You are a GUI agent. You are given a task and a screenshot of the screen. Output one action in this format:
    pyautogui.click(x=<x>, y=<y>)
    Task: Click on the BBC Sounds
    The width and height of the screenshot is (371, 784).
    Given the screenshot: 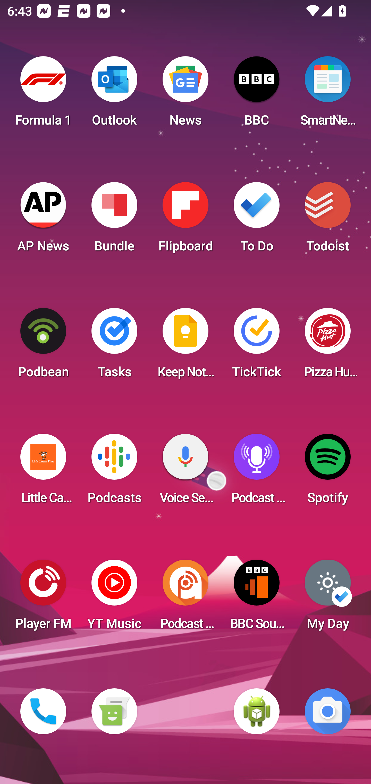 What is the action you would take?
    pyautogui.click(x=257, y=598)
    